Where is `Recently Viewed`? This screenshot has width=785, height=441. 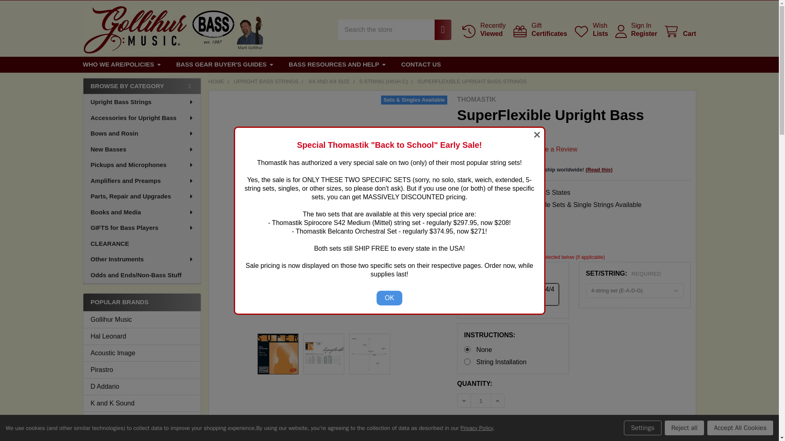 Recently Viewed is located at coordinates (483, 29).